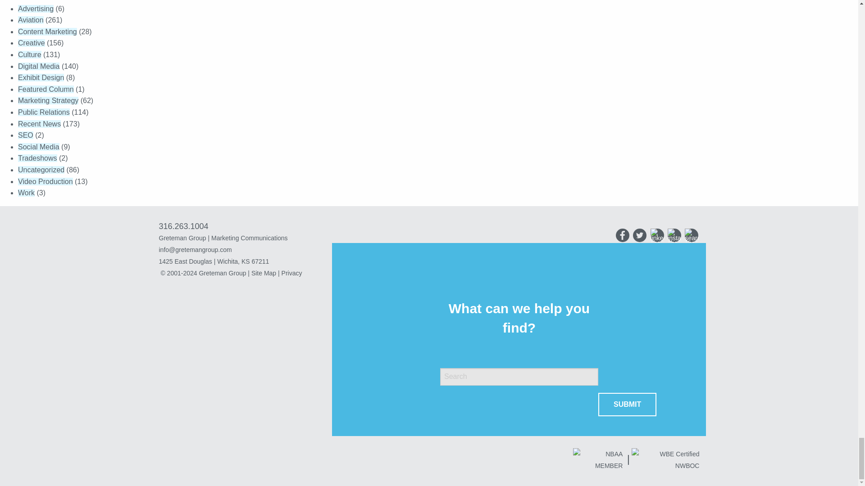 Image resolution: width=865 pixels, height=486 pixels. I want to click on Click to Call Greteman Group, so click(183, 226).